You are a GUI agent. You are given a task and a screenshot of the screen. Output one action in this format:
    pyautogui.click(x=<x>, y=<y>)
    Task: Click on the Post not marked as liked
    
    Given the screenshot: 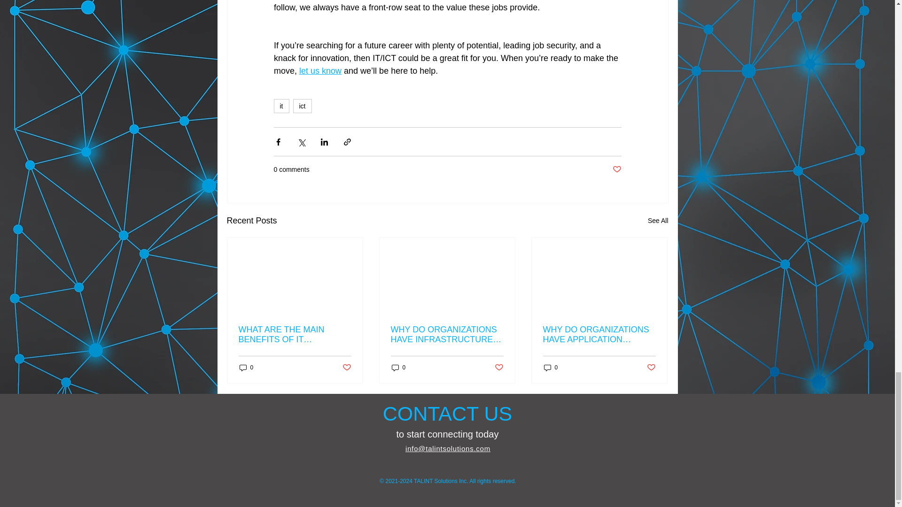 What is the action you would take?
    pyautogui.click(x=346, y=368)
    